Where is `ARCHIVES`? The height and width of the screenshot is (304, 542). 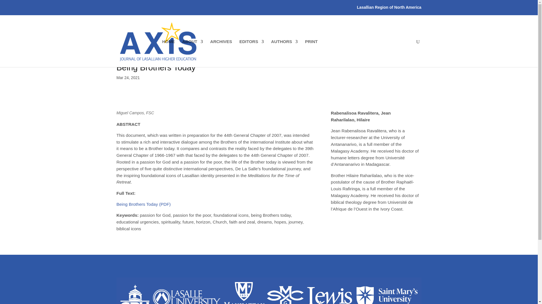 ARCHIVES is located at coordinates (221, 46).